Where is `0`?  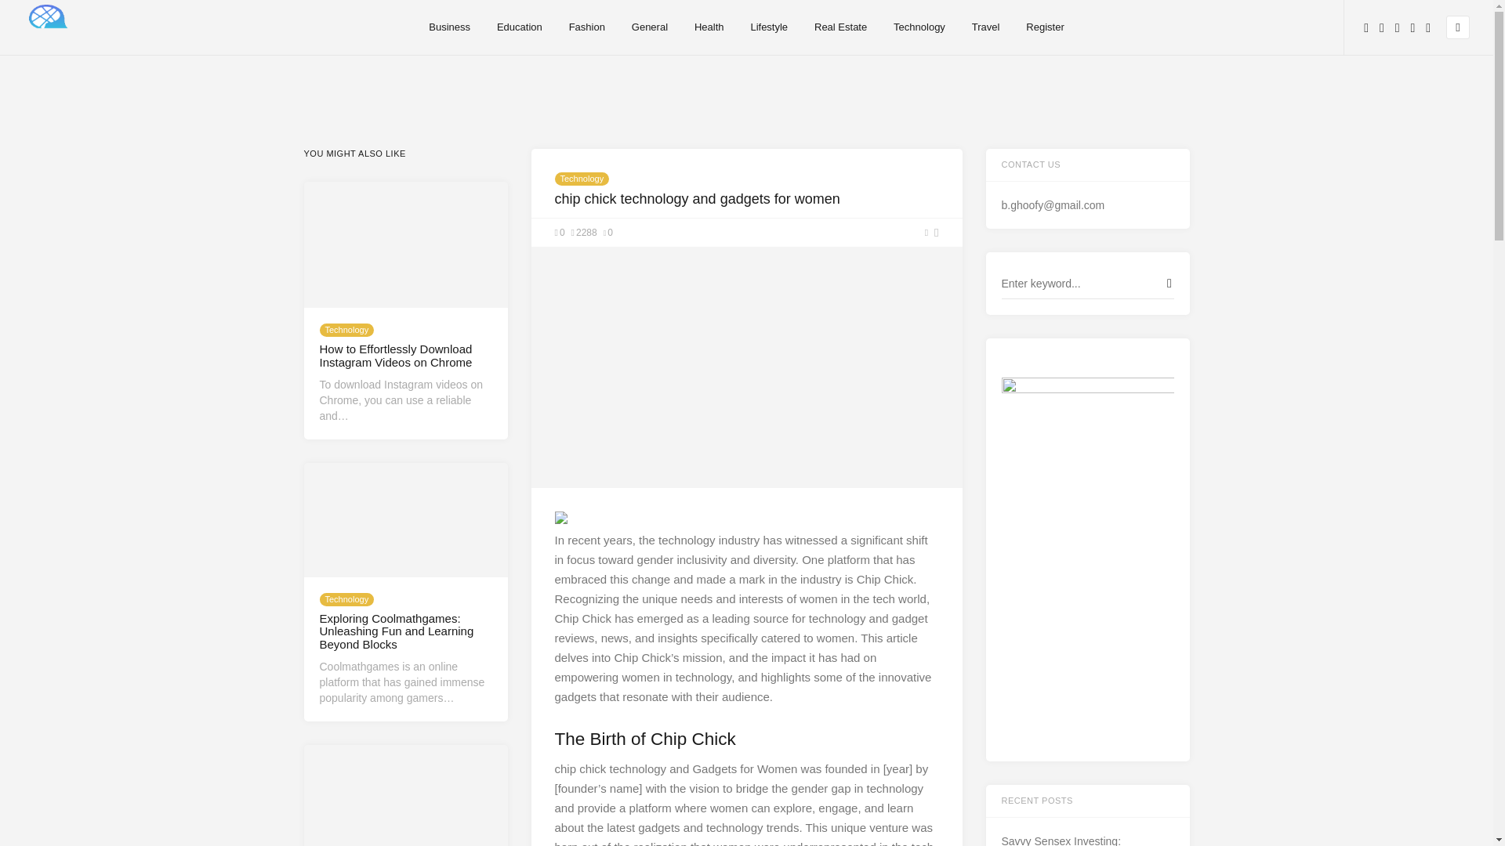
0 is located at coordinates (560, 232).